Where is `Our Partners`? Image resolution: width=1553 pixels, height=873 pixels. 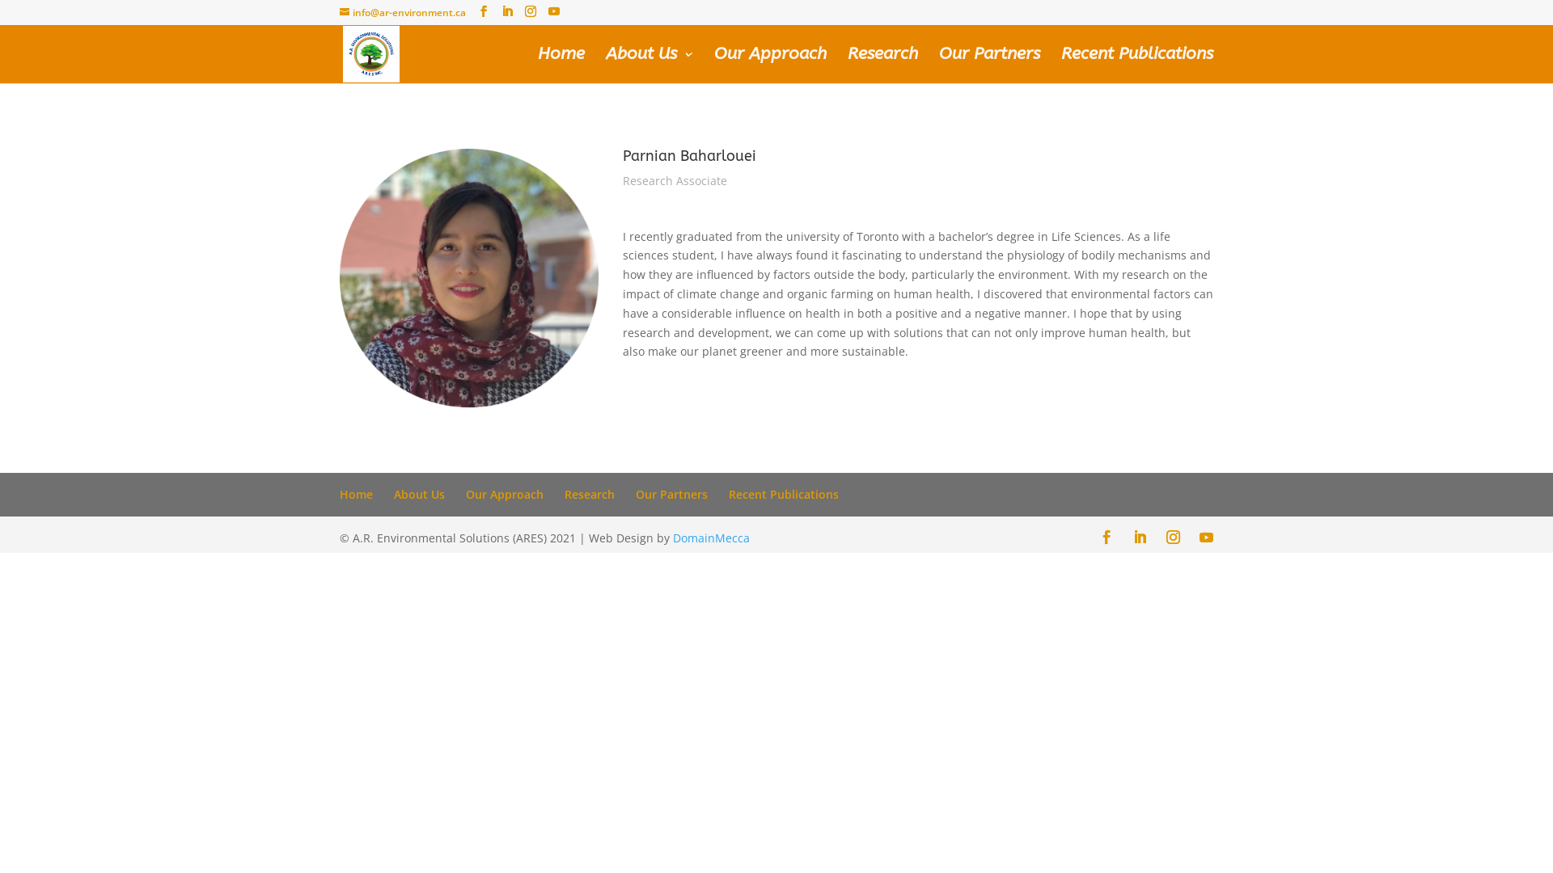 Our Partners is located at coordinates (671, 495).